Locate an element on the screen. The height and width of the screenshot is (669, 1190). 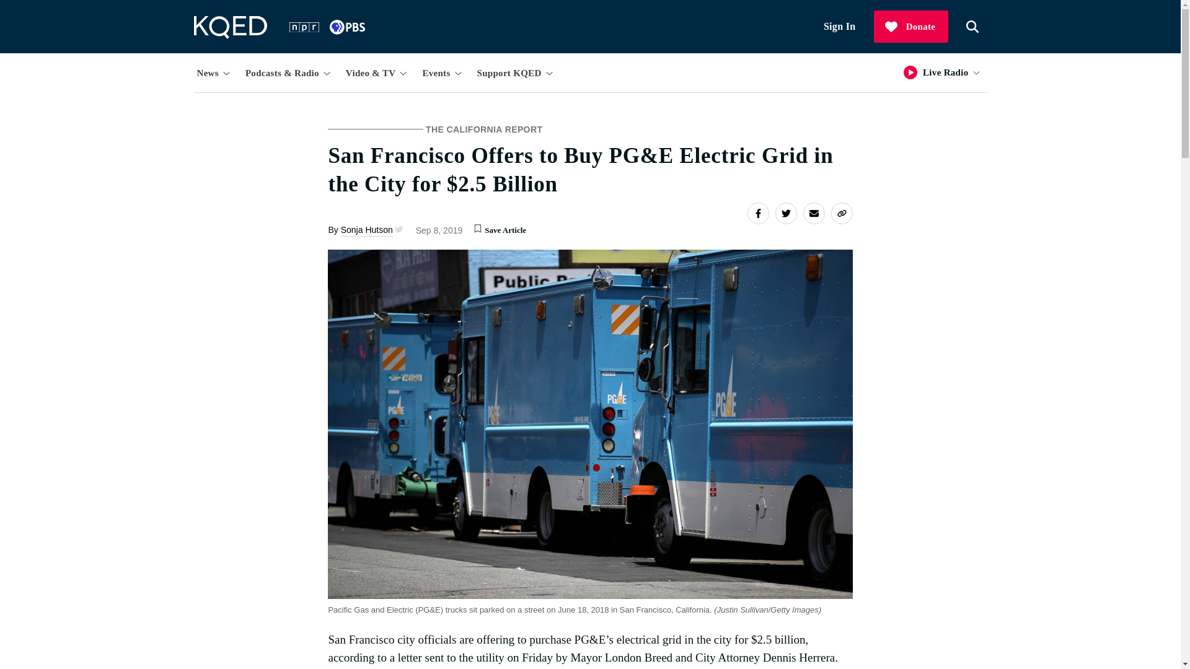
Save Article is located at coordinates (477, 228).